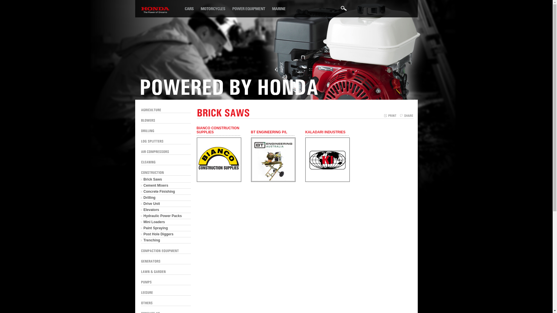  Describe the element at coordinates (148, 120) in the screenshot. I see `BLOWERS` at that location.